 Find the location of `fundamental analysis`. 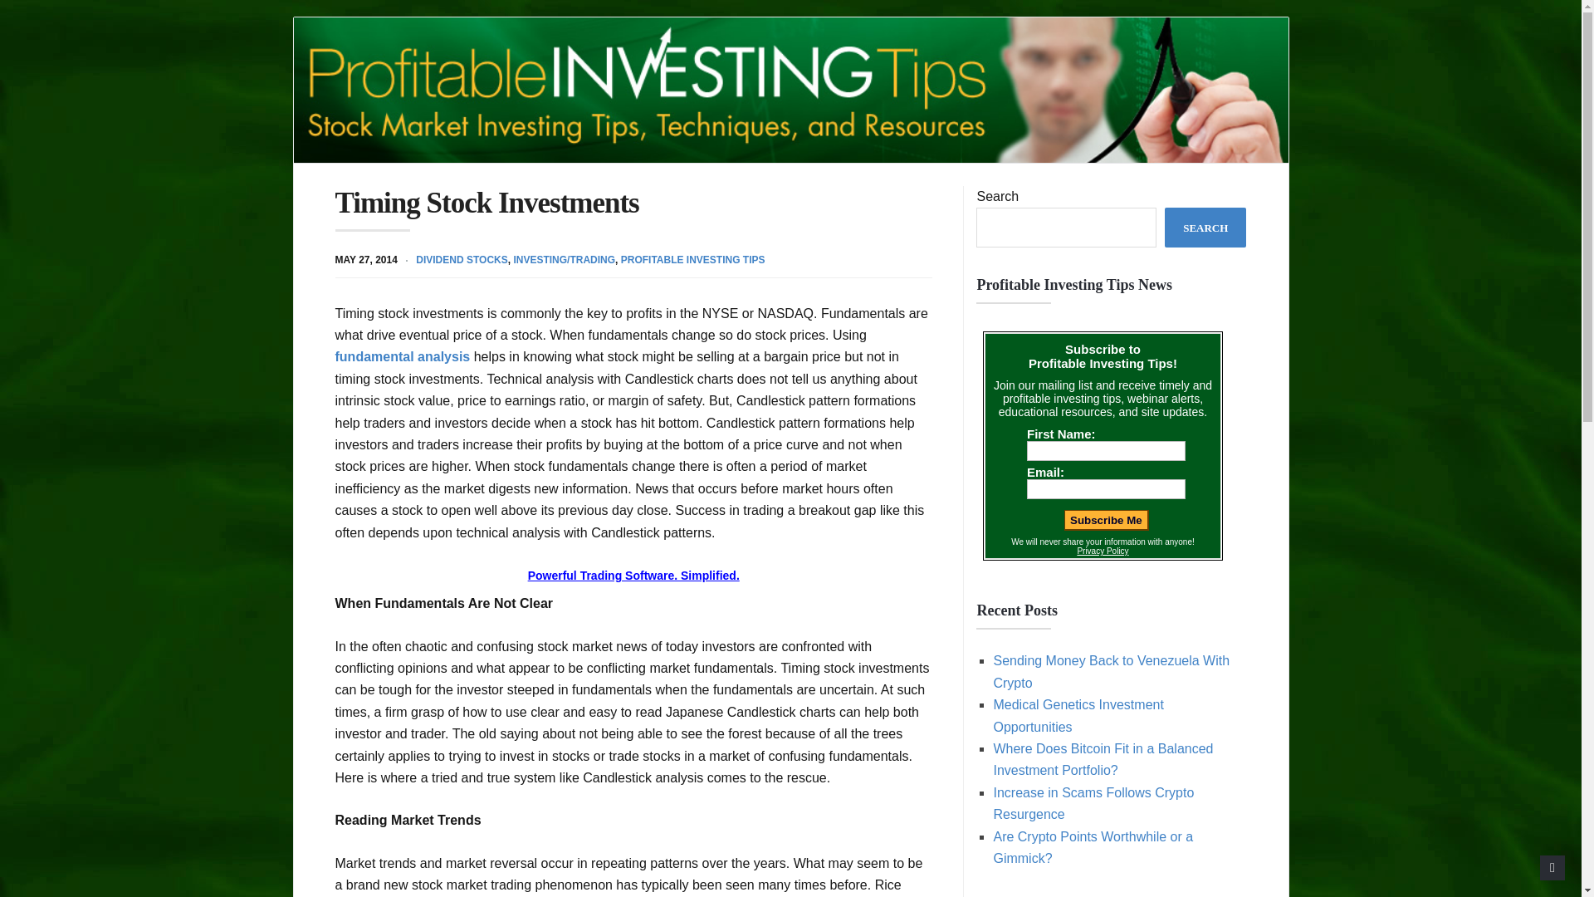

fundamental analysis is located at coordinates (402, 357).